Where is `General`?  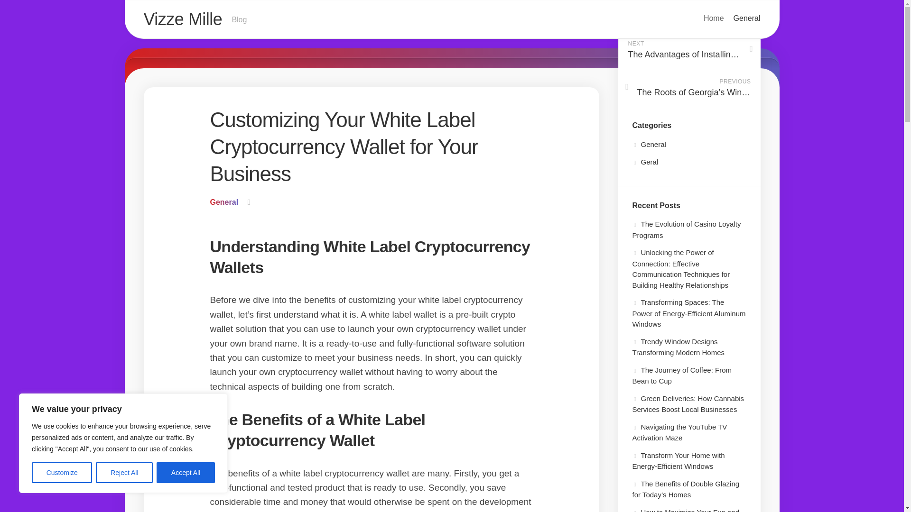 General is located at coordinates (223, 202).